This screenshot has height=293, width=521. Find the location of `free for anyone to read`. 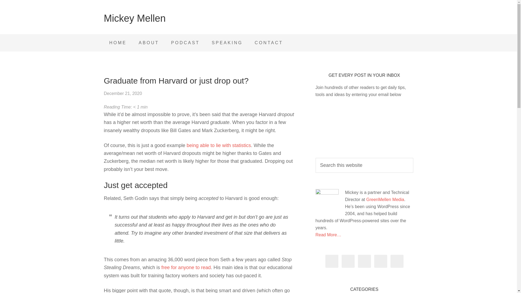

free for anyone to read is located at coordinates (186, 267).